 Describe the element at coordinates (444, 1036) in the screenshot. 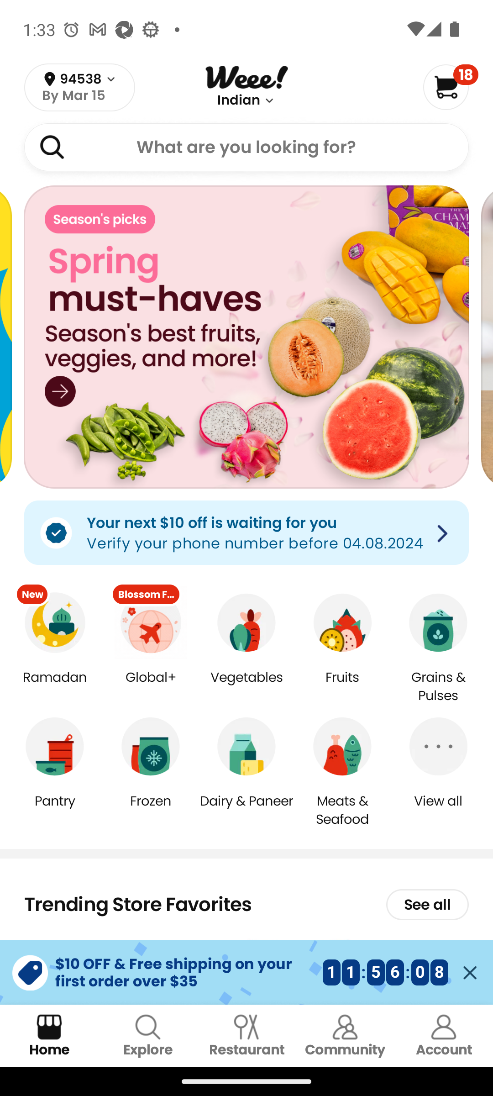

I see `Account` at that location.